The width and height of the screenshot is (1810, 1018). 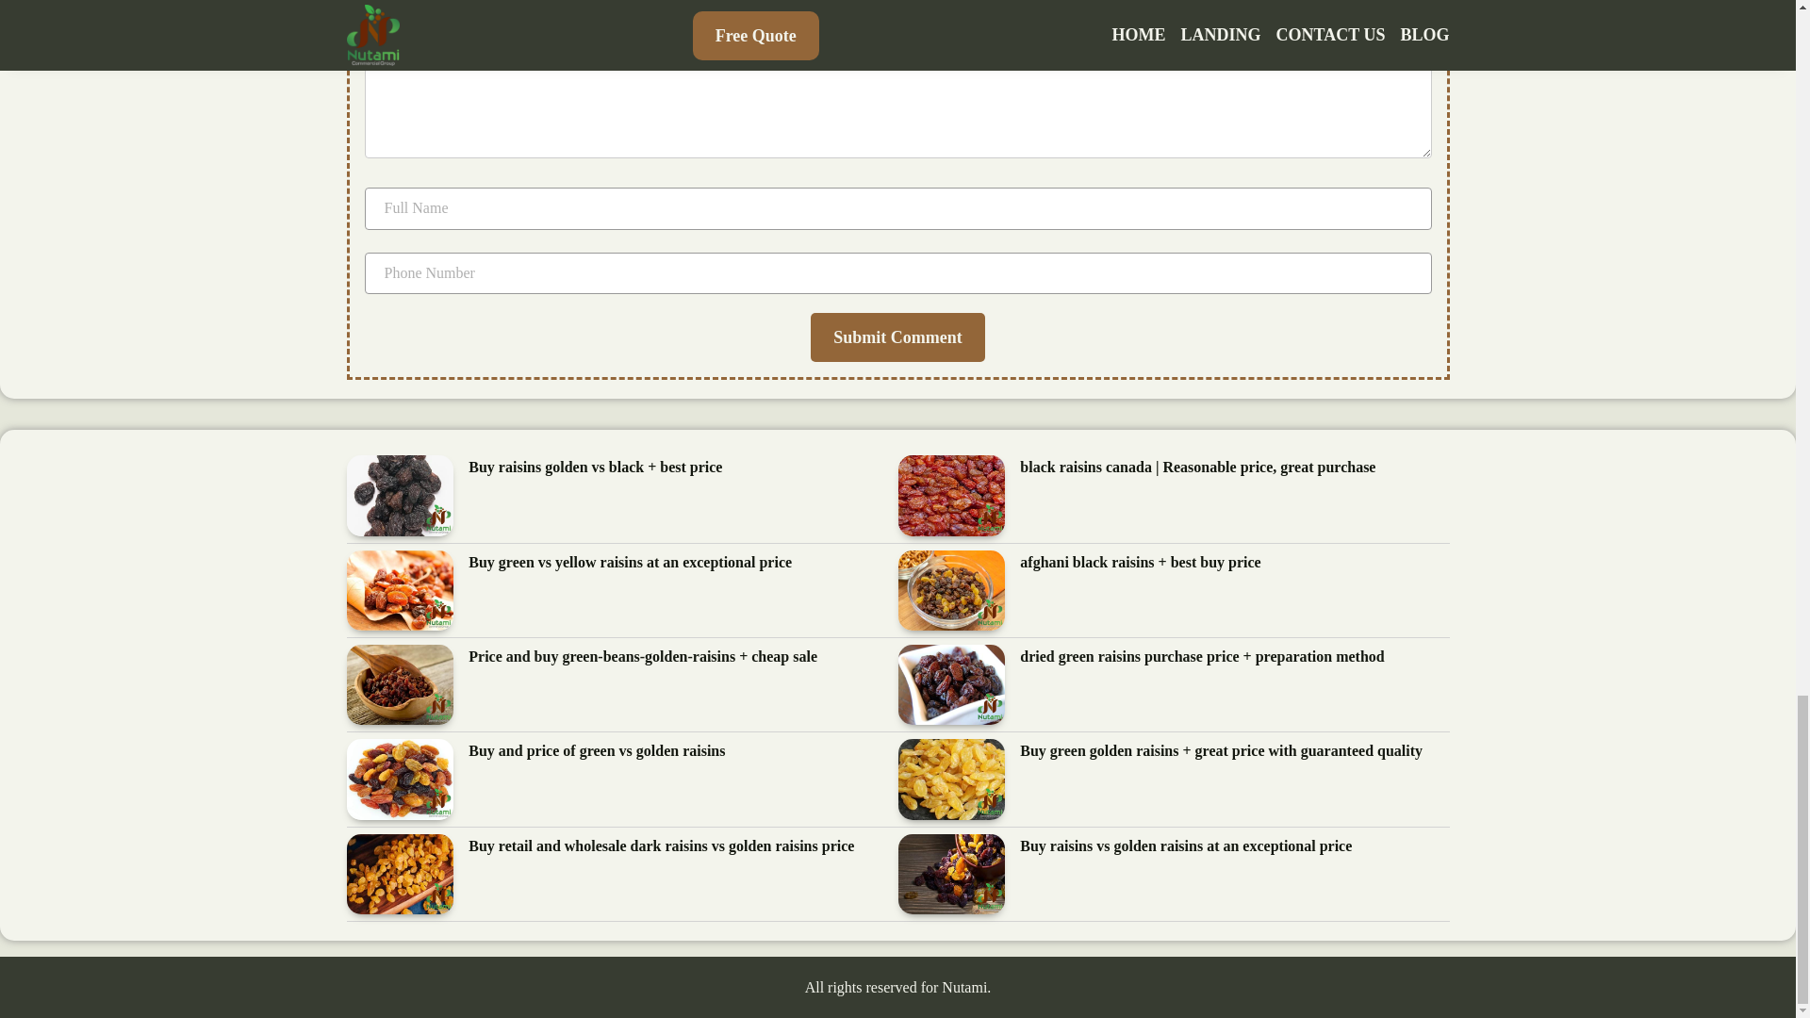 What do you see at coordinates (630, 564) in the screenshot?
I see `Buy green vs yellow raisins at an exceptional price` at bounding box center [630, 564].